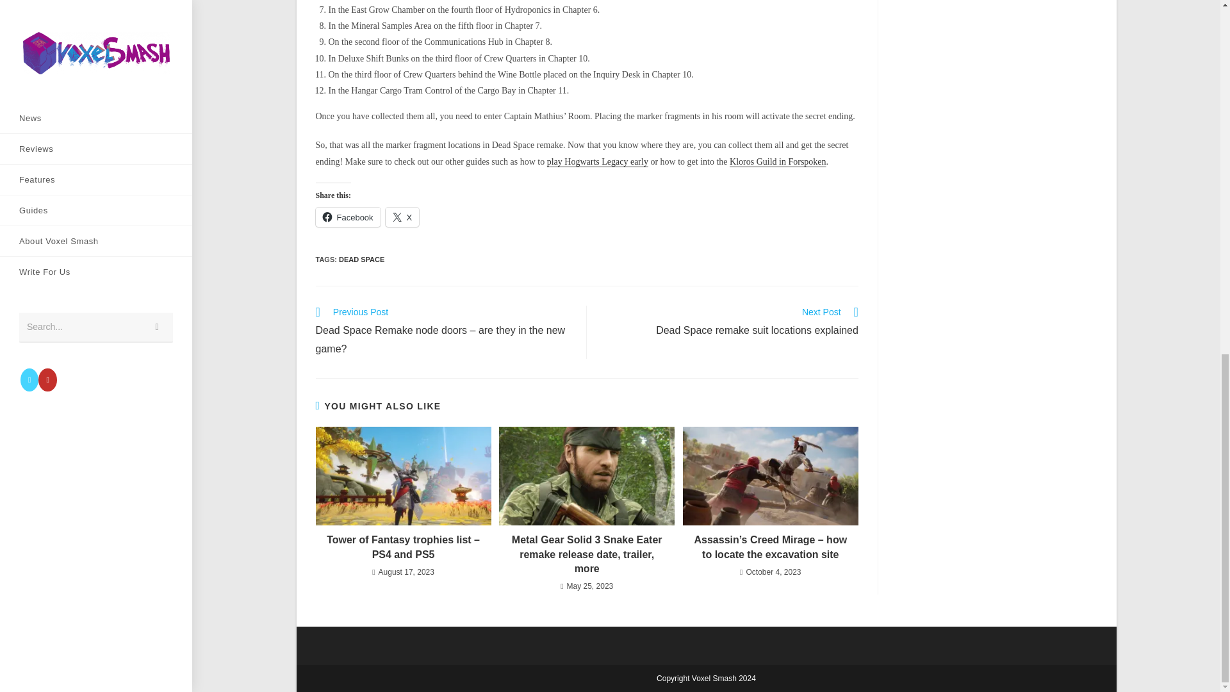  Describe the element at coordinates (347, 217) in the screenshot. I see `Kloros Guild in Forspoken` at that location.